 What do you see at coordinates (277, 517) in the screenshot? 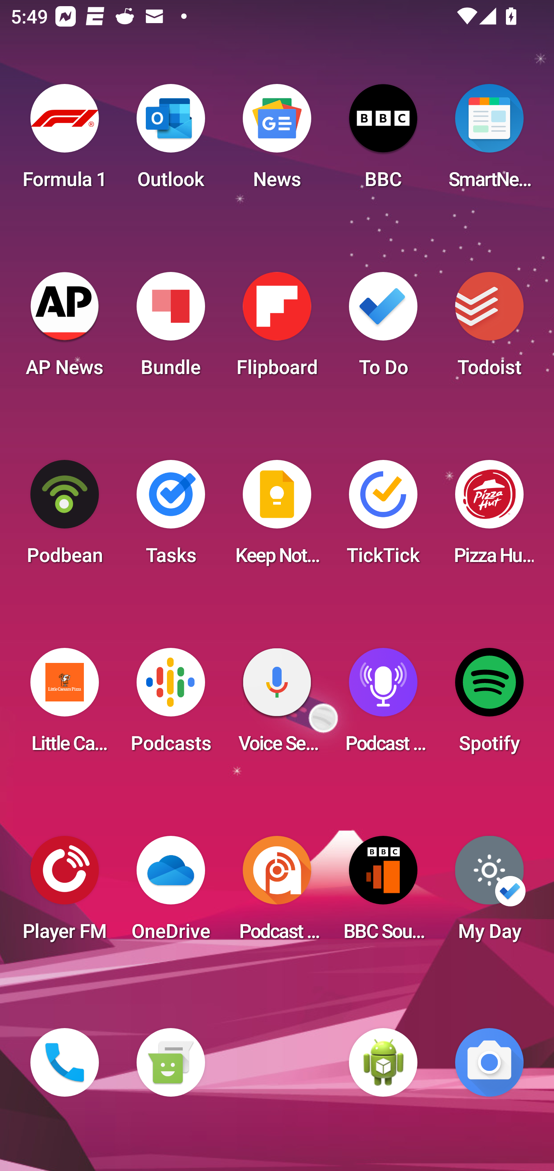
I see `Keep Notes` at bounding box center [277, 517].